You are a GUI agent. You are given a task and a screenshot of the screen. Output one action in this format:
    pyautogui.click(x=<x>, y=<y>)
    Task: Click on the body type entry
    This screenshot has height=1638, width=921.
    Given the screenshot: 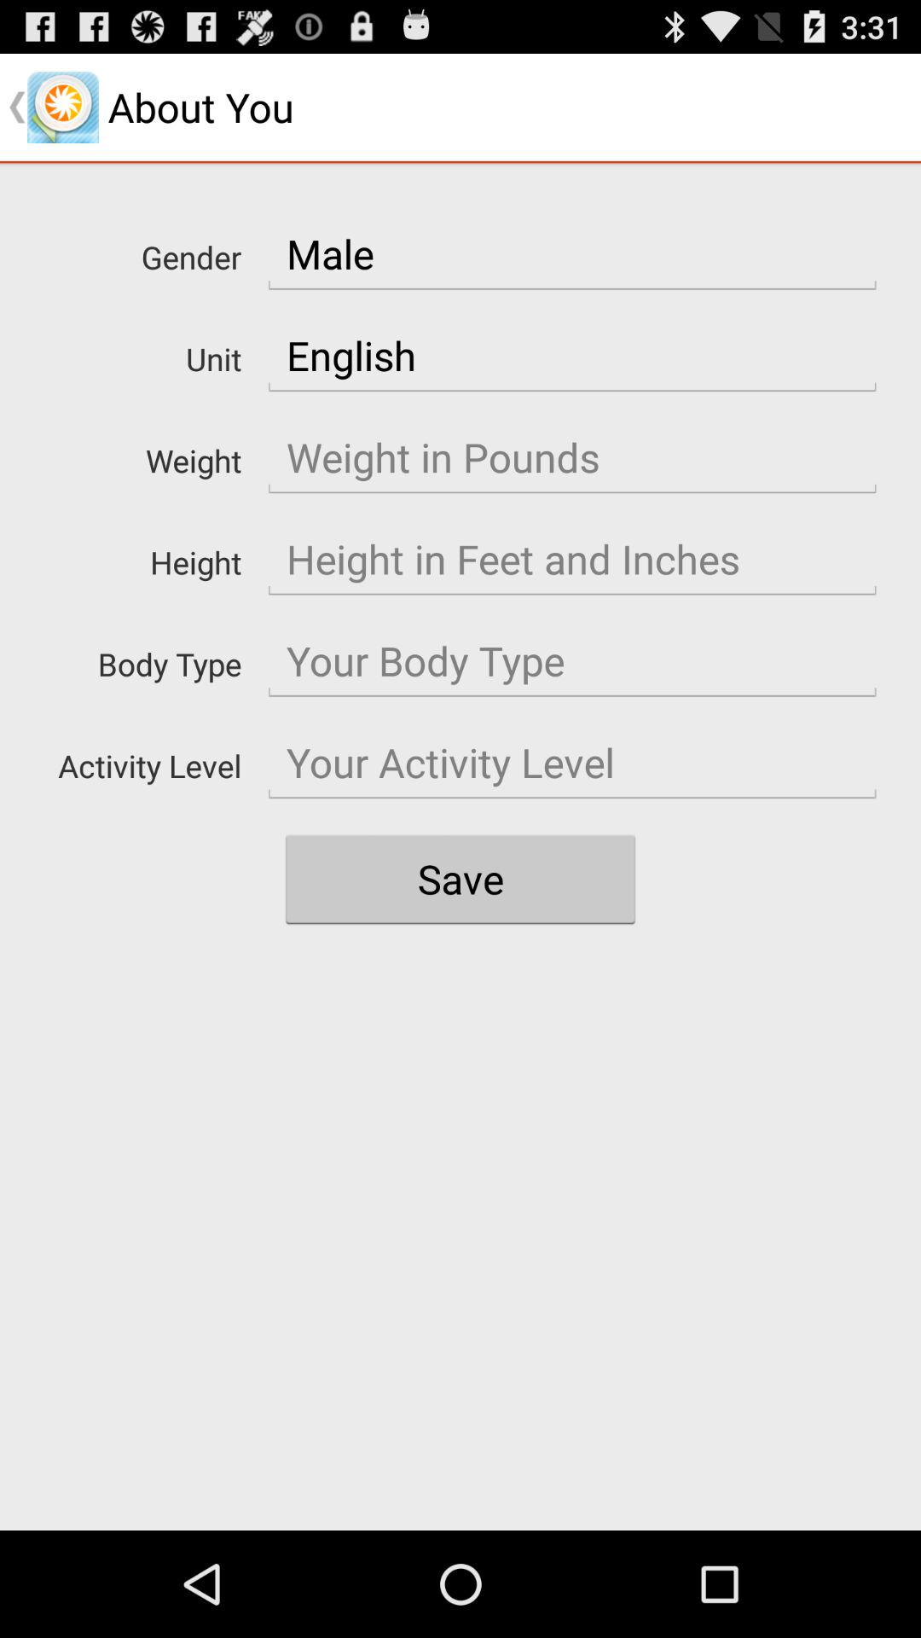 What is the action you would take?
    pyautogui.click(x=572, y=661)
    